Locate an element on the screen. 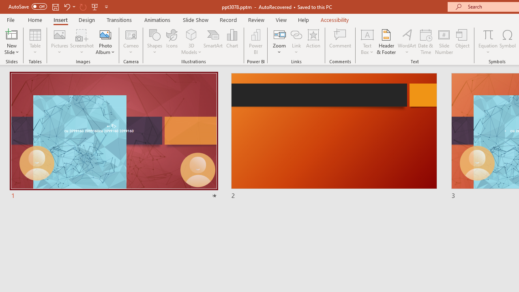 The height and width of the screenshot is (292, 519). New Photo Album... is located at coordinates (105, 34).